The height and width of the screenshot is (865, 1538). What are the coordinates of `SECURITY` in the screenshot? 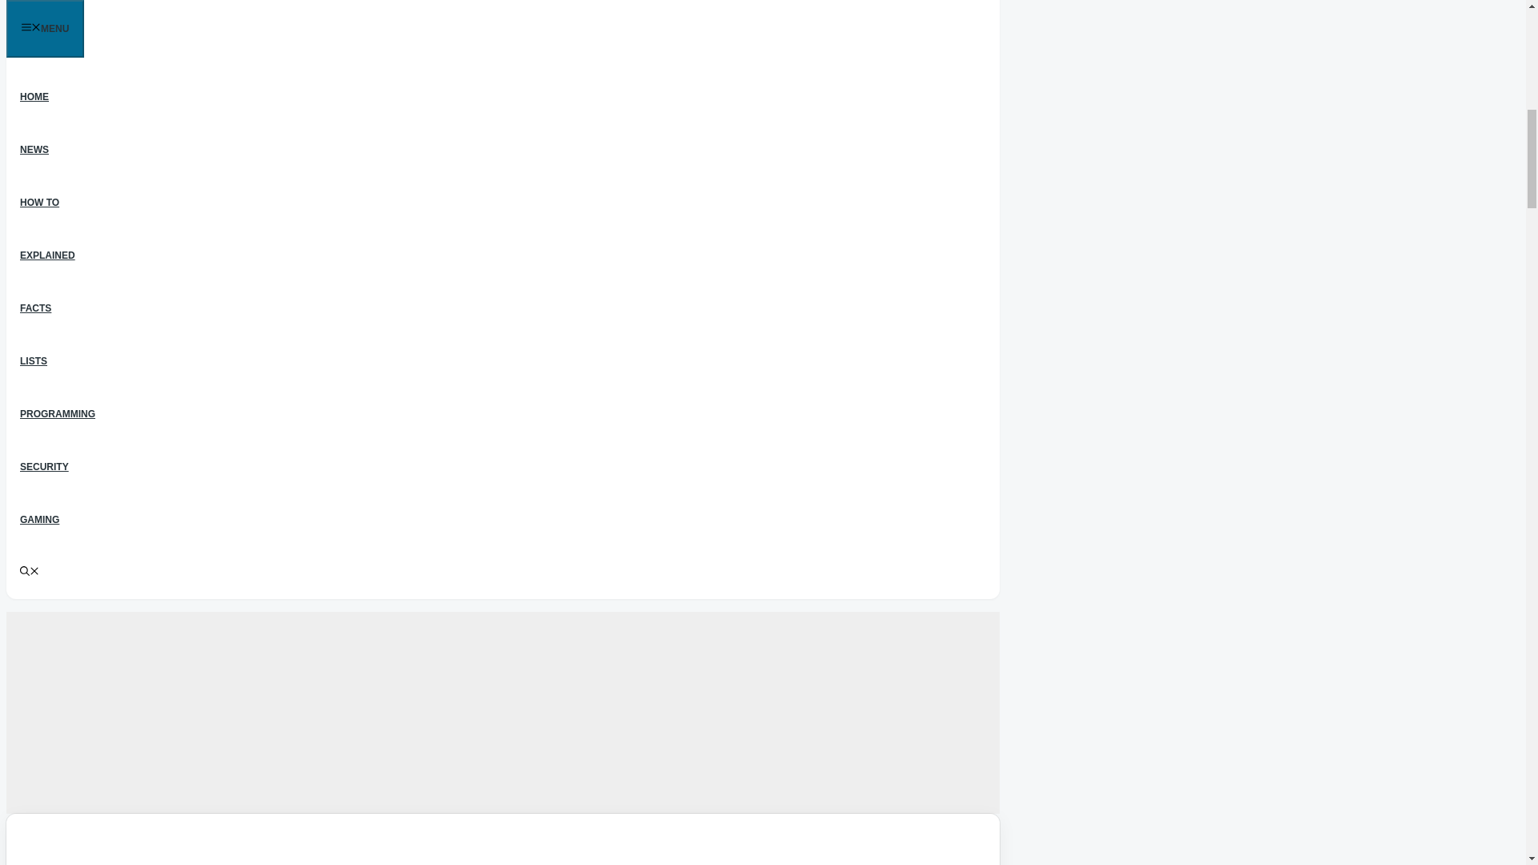 It's located at (44, 466).